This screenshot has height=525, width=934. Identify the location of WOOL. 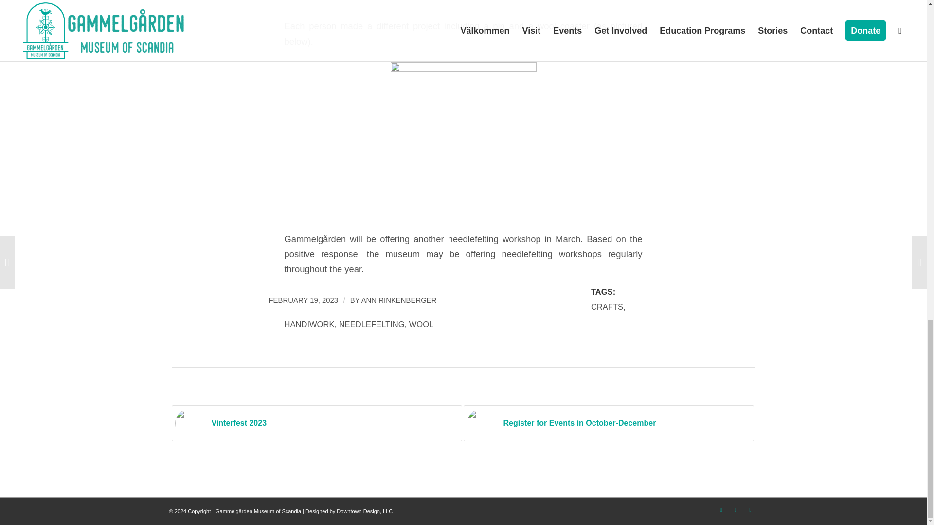
(421, 324).